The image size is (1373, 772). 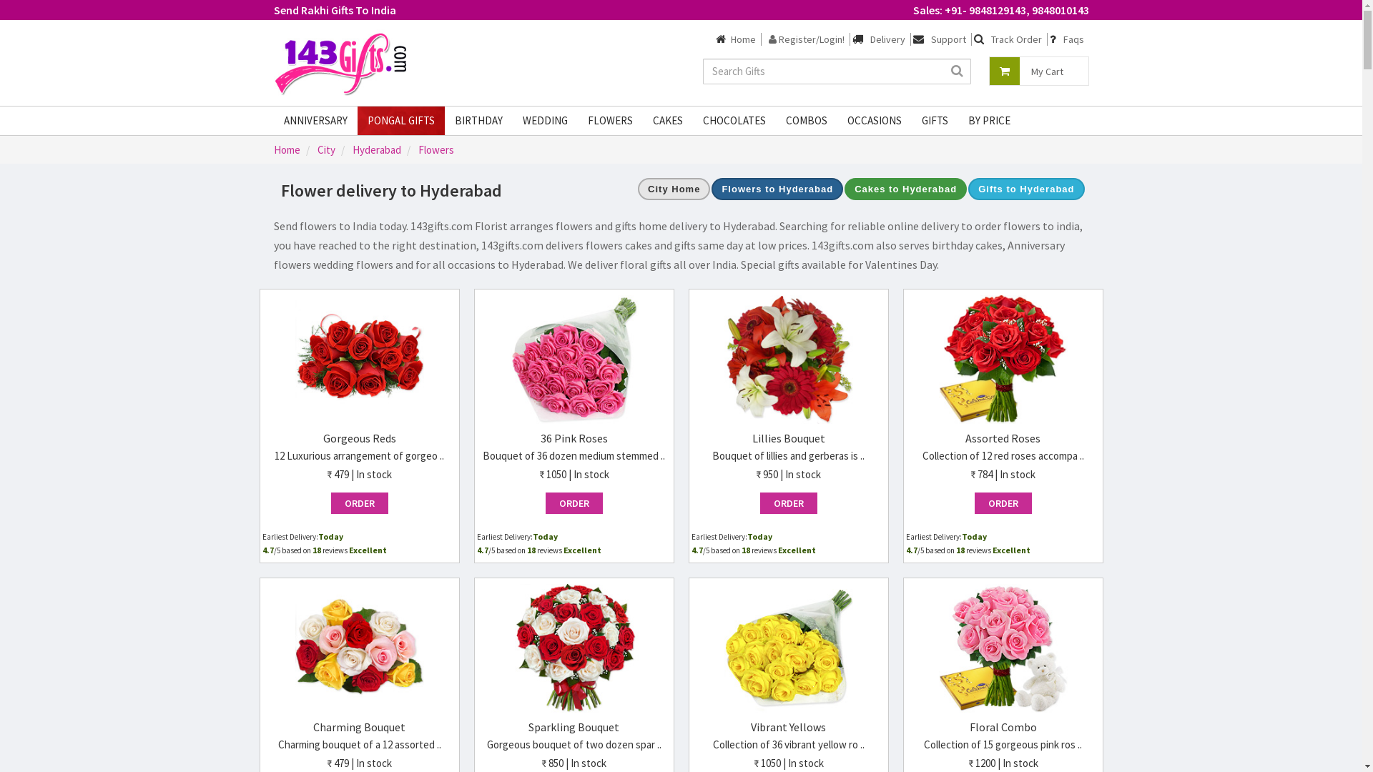 What do you see at coordinates (874, 120) in the screenshot?
I see `OCCASIONS` at bounding box center [874, 120].